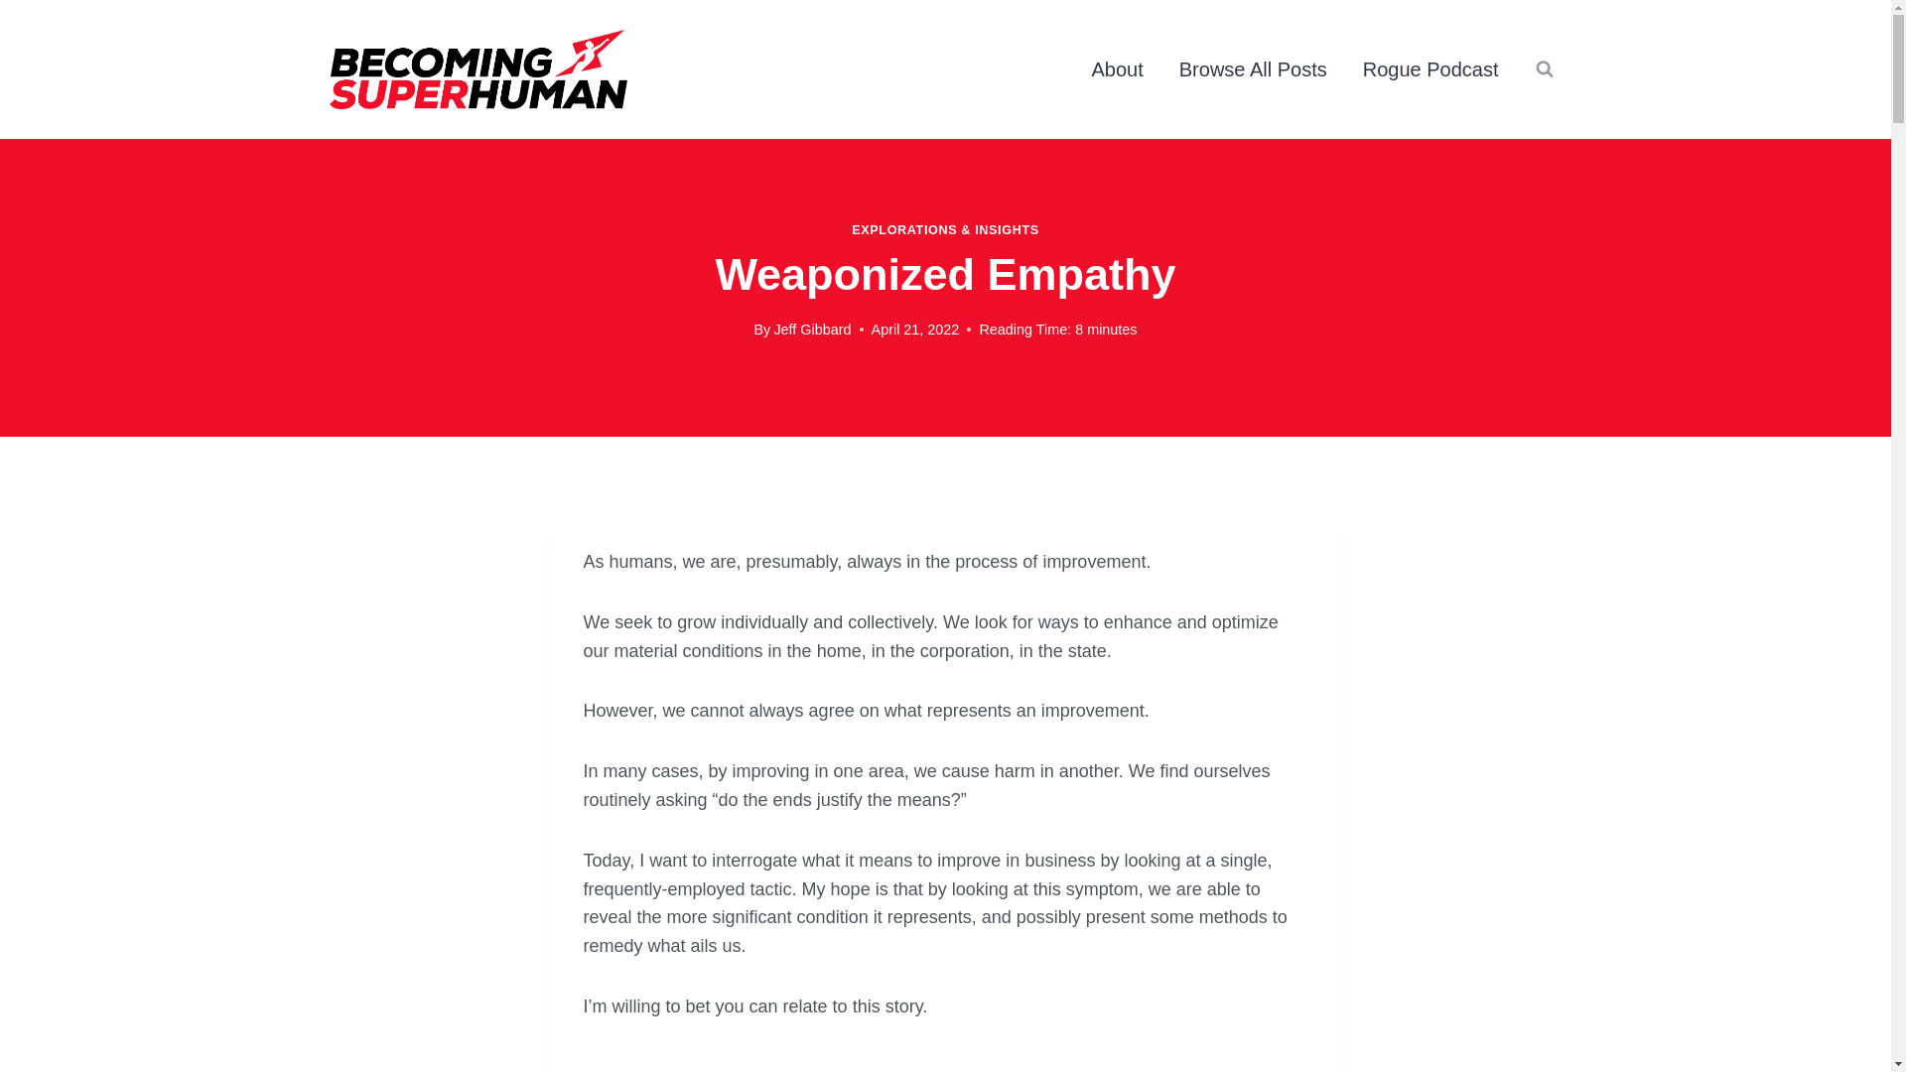  What do you see at coordinates (1431, 69) in the screenshot?
I see `Rogue Podcast` at bounding box center [1431, 69].